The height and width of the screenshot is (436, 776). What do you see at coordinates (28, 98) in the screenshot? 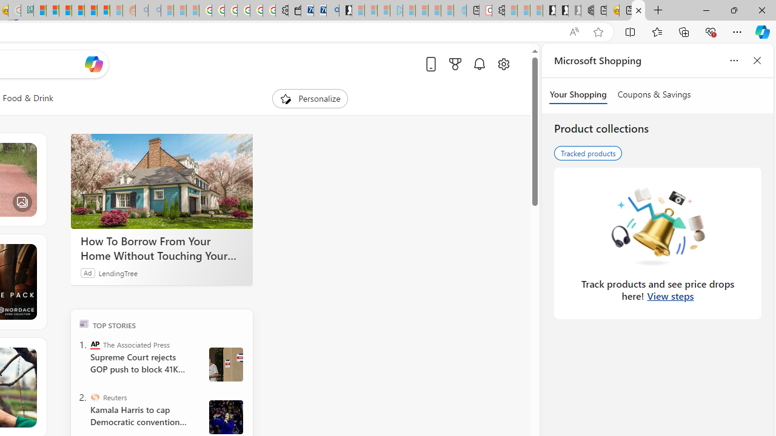
I see `Food & Drink` at bounding box center [28, 98].